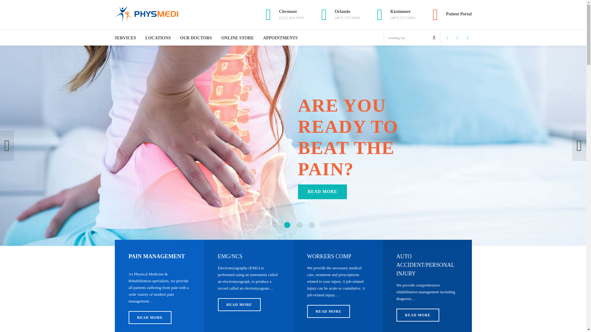 The height and width of the screenshot is (332, 591). What do you see at coordinates (299, 225) in the screenshot?
I see `3` at bounding box center [299, 225].